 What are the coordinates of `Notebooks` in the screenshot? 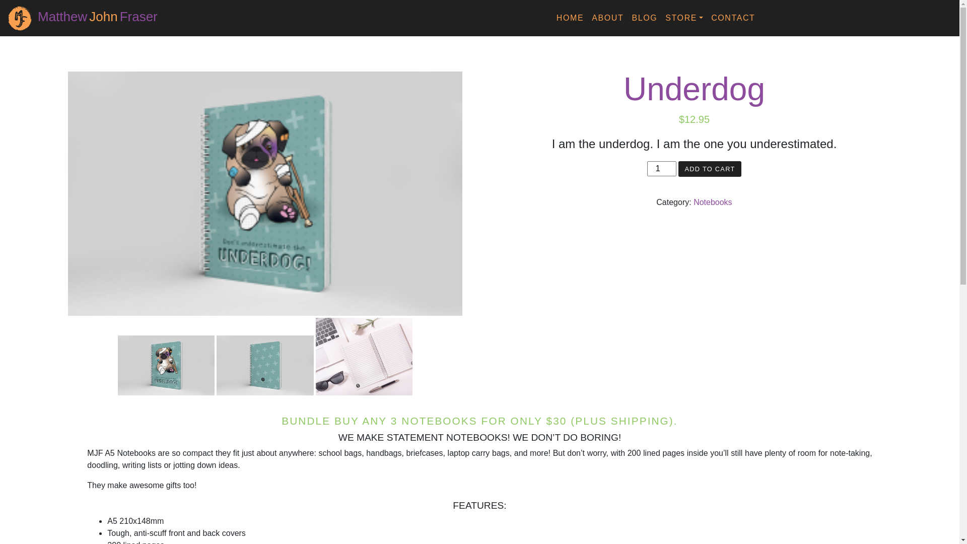 It's located at (713, 202).